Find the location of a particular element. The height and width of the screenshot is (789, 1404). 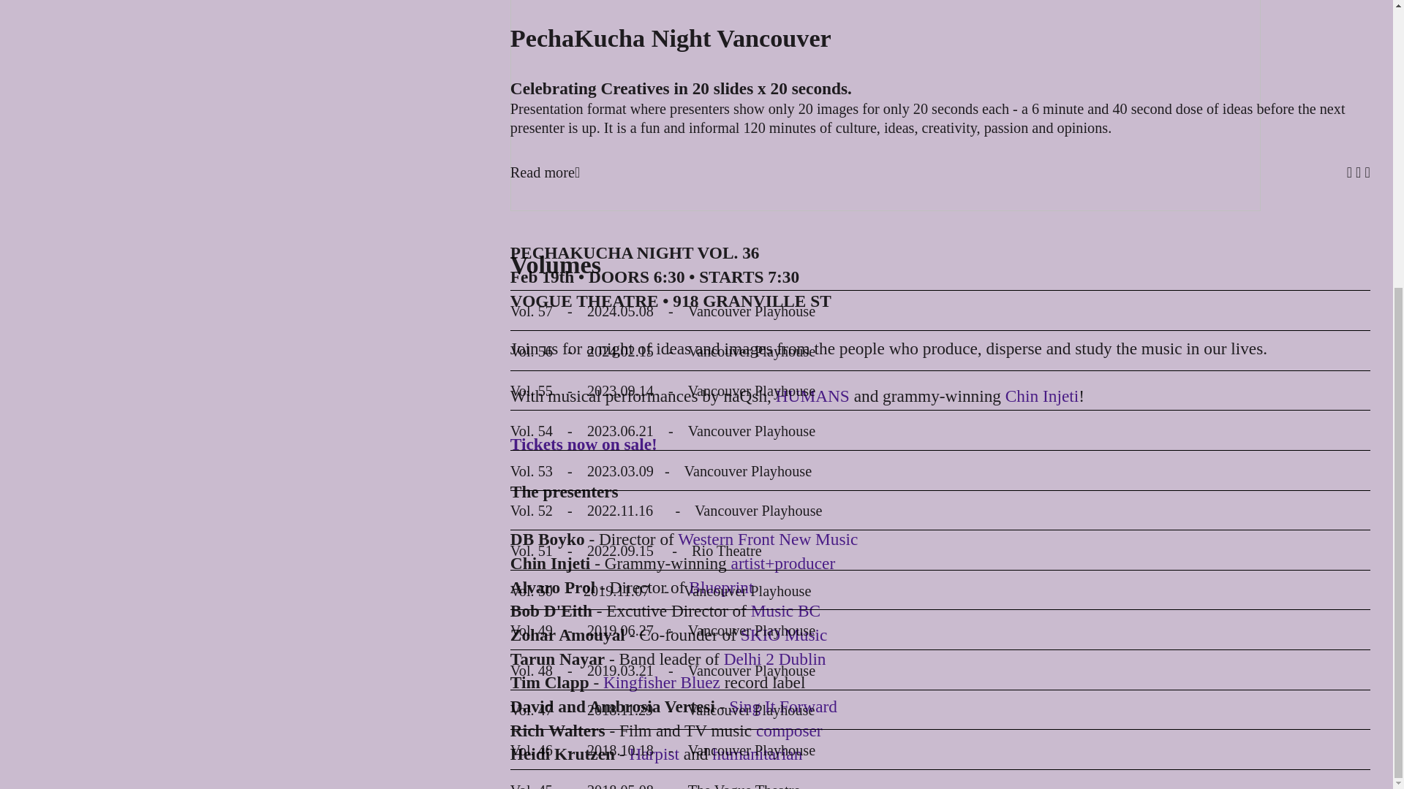

Vol. 48    -    2019.03.21    -    Vancouver Playhouse is located at coordinates (663, 225).